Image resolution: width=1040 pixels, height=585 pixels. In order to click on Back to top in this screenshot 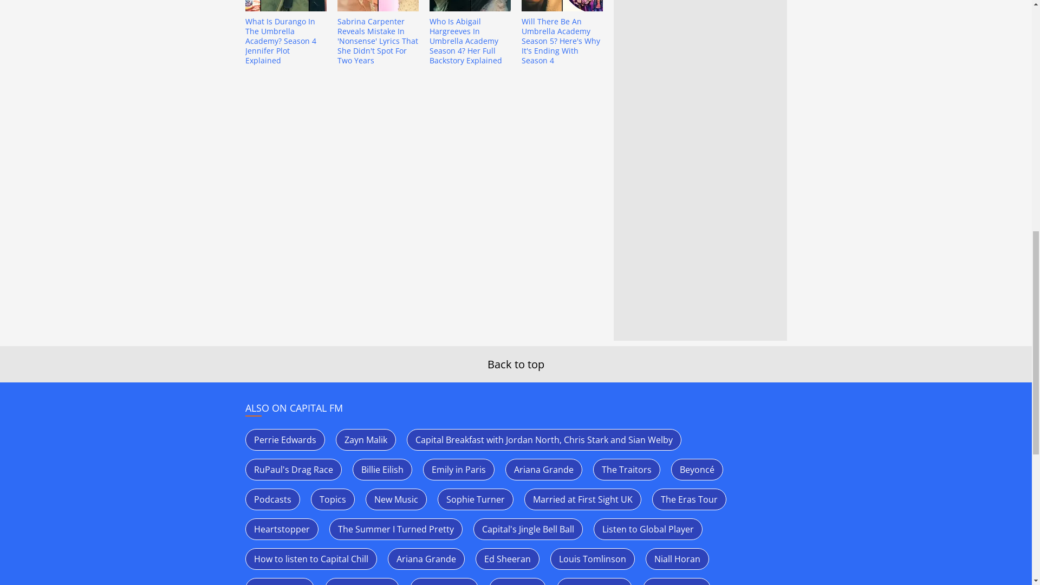, I will do `click(516, 364)`.